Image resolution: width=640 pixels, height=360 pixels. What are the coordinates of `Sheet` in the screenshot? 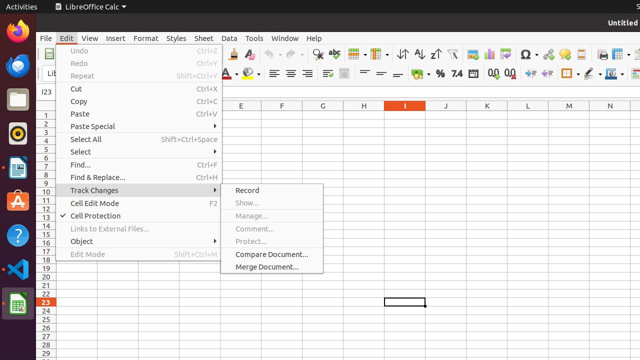 It's located at (204, 38).